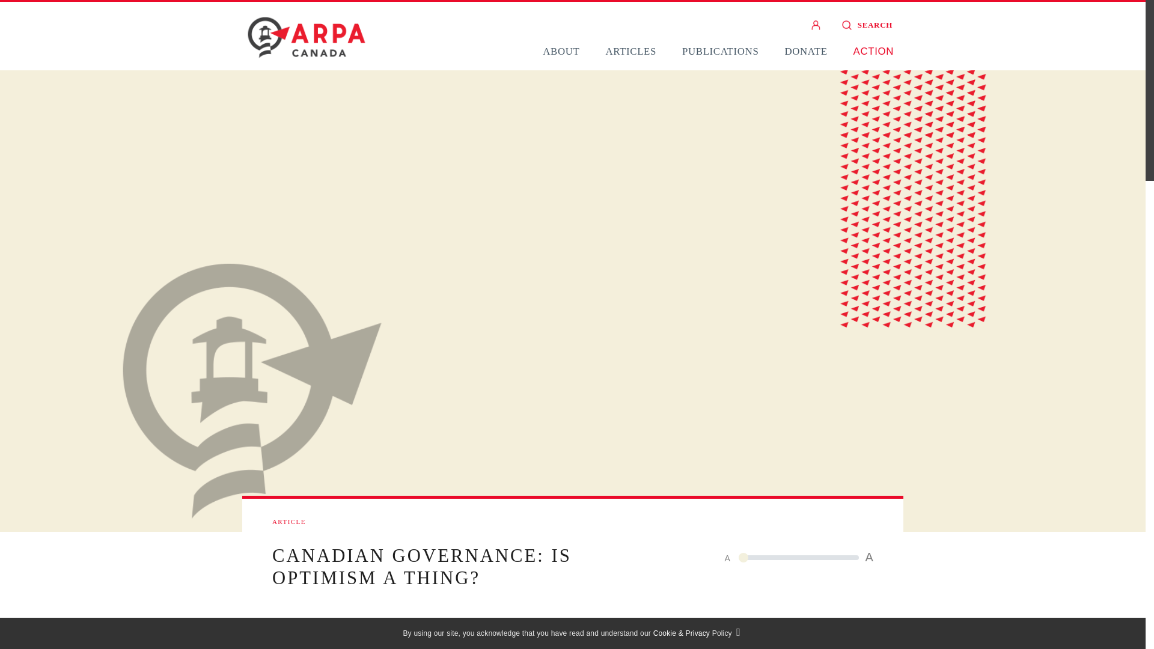  I want to click on 14, so click(798, 557).